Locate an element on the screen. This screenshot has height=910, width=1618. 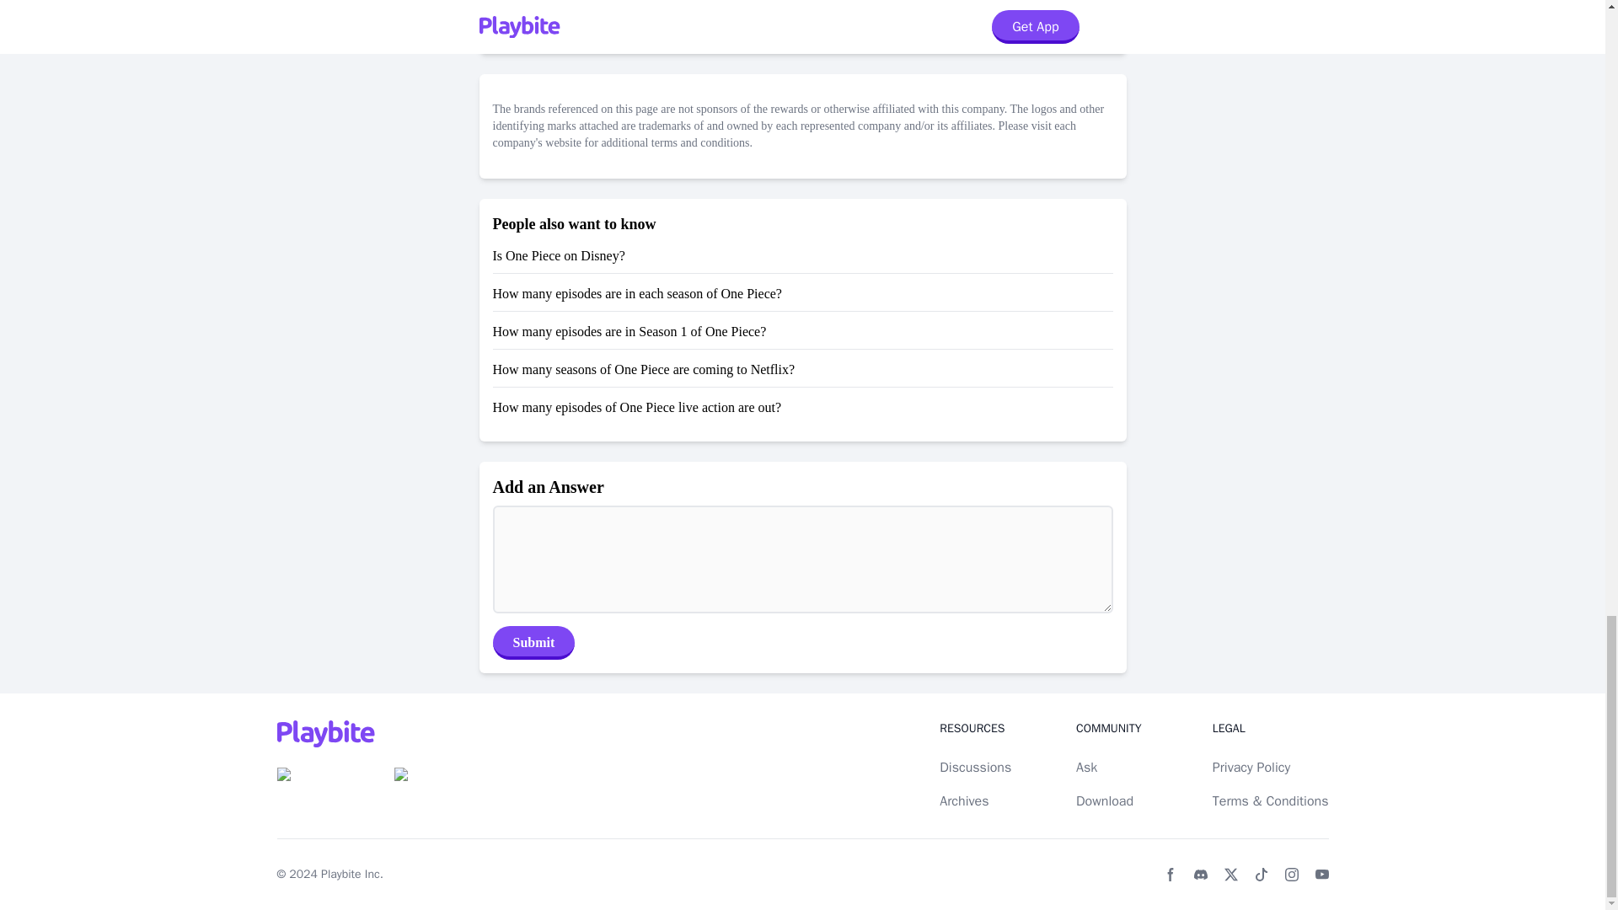
Facebook page is located at coordinates (1170, 875).